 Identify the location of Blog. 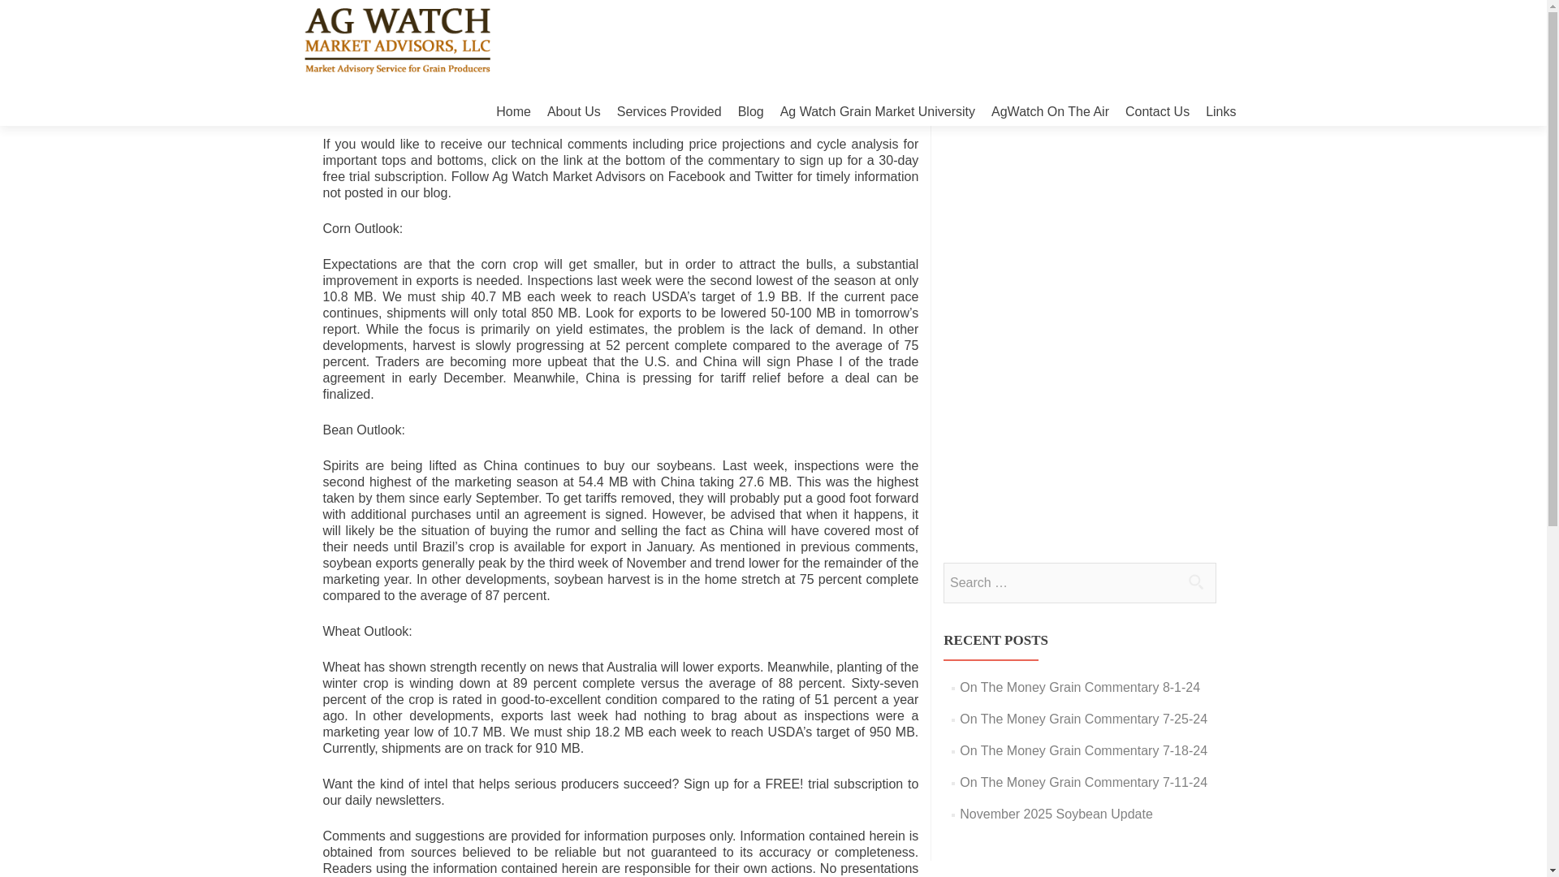
(750, 111).